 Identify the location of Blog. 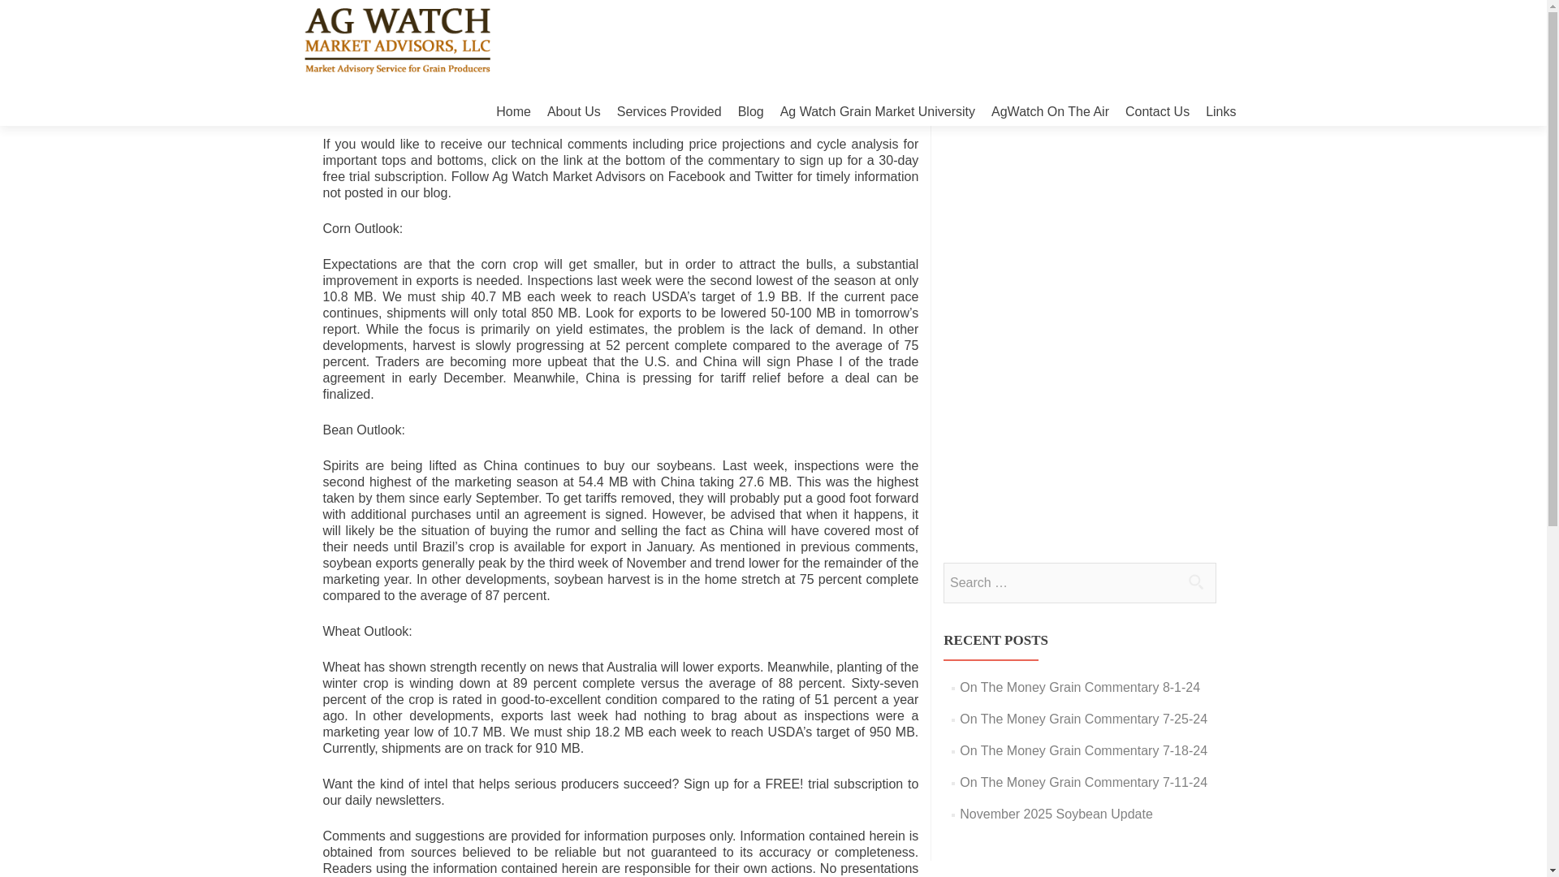
(750, 111).